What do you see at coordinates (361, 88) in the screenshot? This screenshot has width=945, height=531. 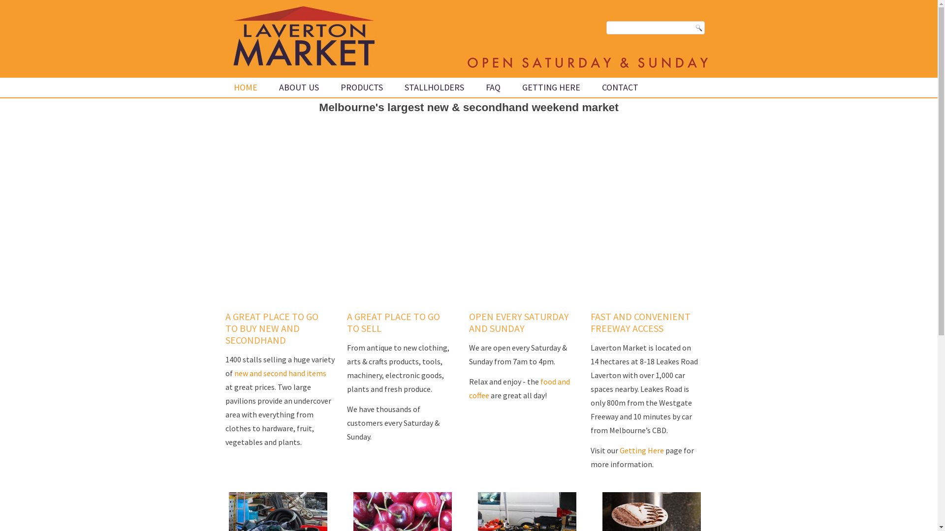 I see `PRODUCTS` at bounding box center [361, 88].